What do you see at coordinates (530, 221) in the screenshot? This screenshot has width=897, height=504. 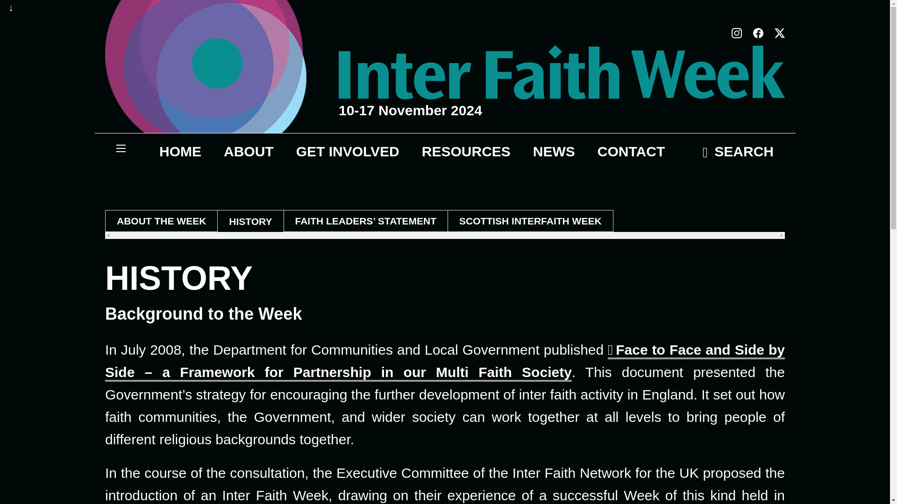 I see `SCOTTISH INTERFAITH WEEK` at bounding box center [530, 221].